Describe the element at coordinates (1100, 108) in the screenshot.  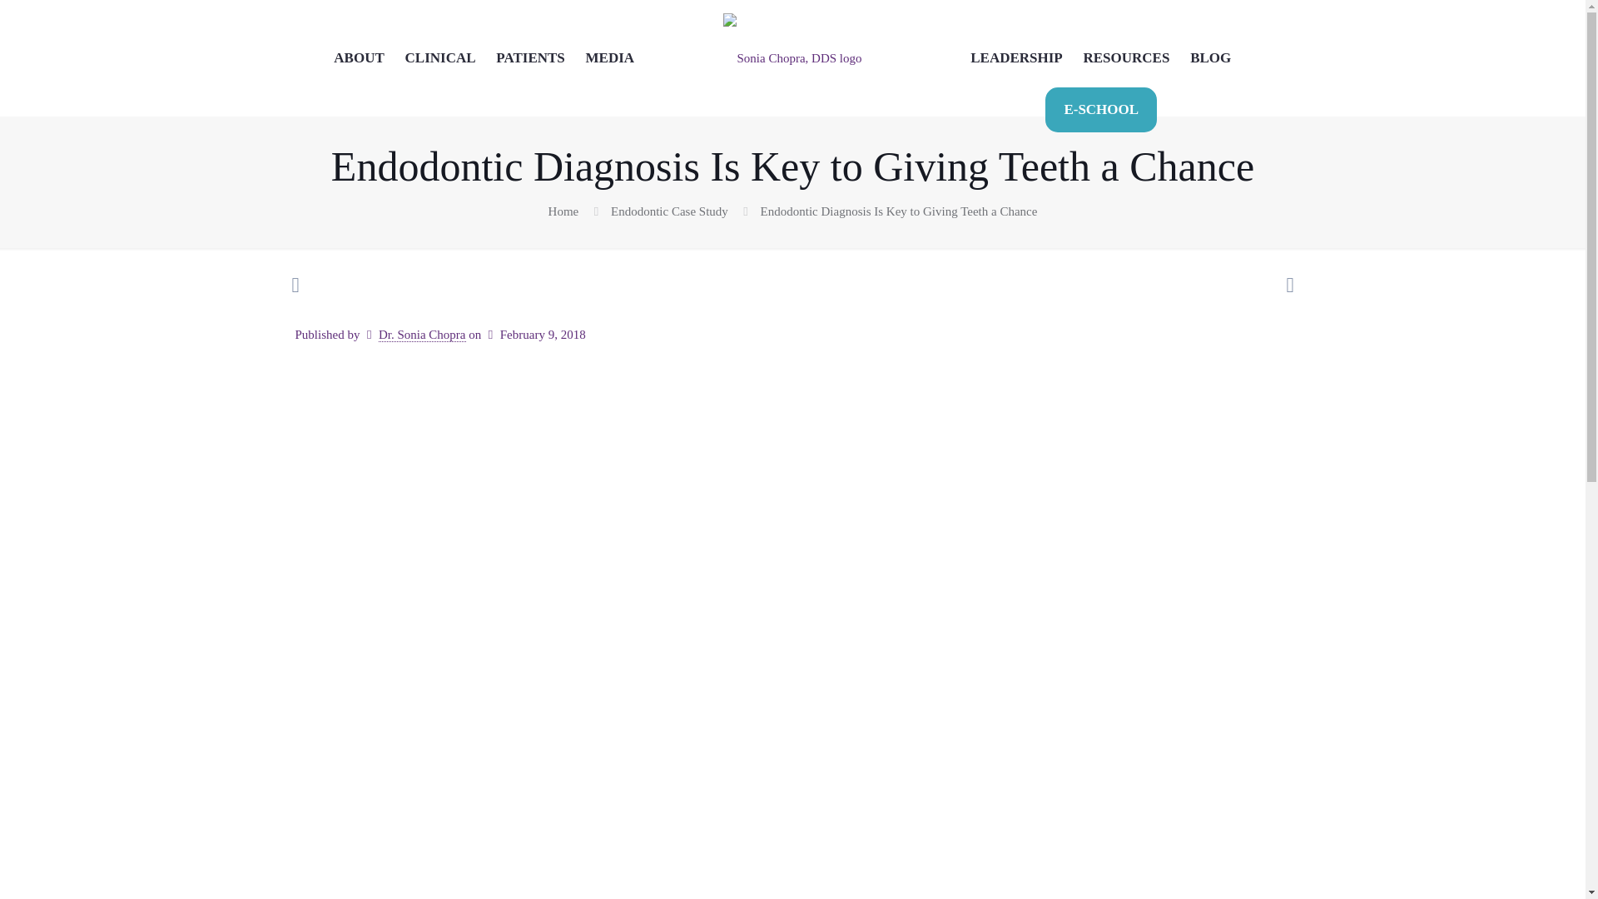
I see `E-SCHOOL` at that location.